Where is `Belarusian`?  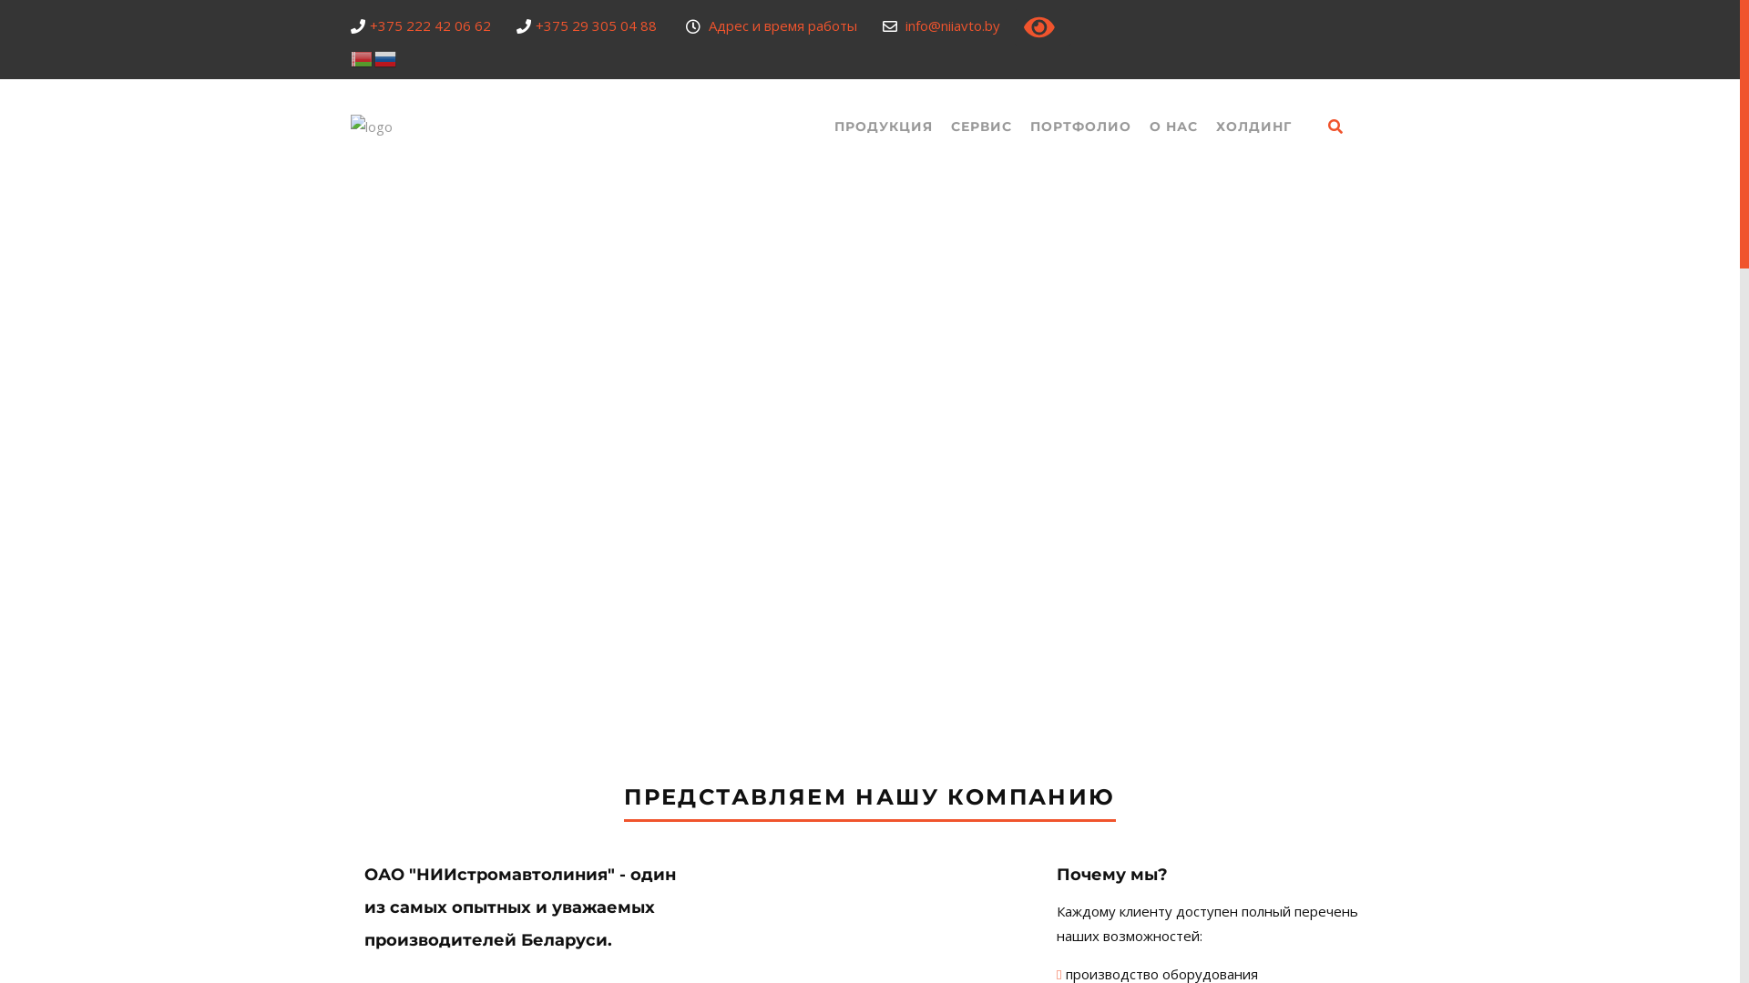
Belarusian is located at coordinates (363, 57).